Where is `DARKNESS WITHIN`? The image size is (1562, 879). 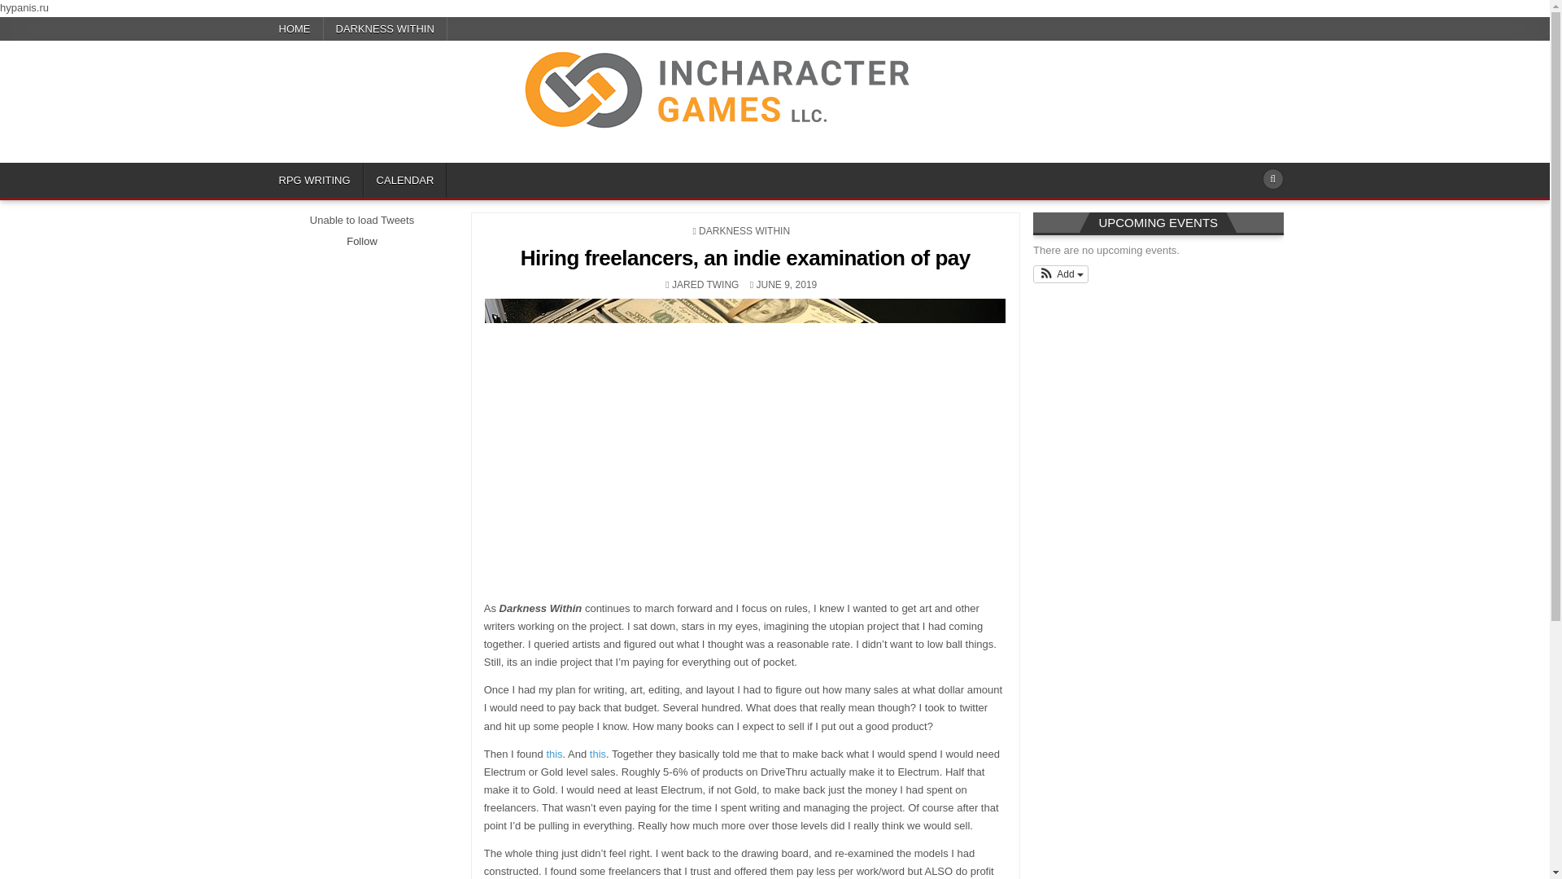 DARKNESS WITHIN is located at coordinates (385, 28).